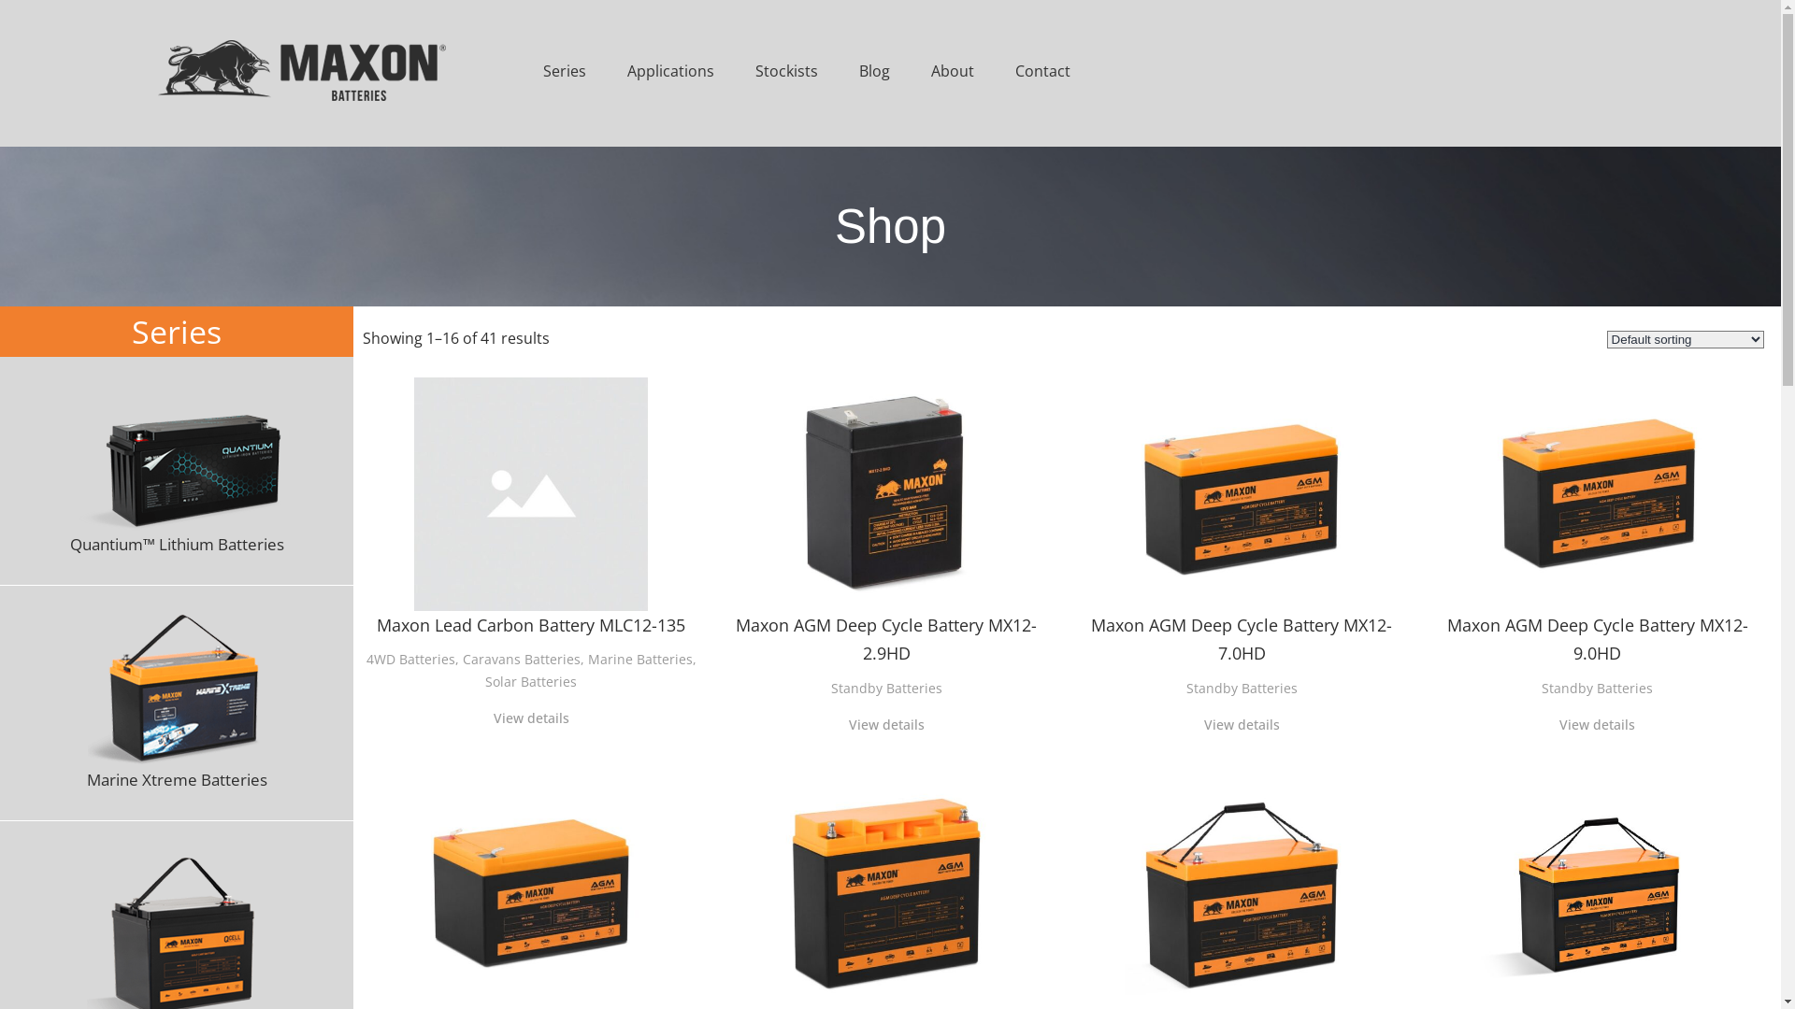  Describe the element at coordinates (787, 70) in the screenshot. I see `Stockists` at that location.